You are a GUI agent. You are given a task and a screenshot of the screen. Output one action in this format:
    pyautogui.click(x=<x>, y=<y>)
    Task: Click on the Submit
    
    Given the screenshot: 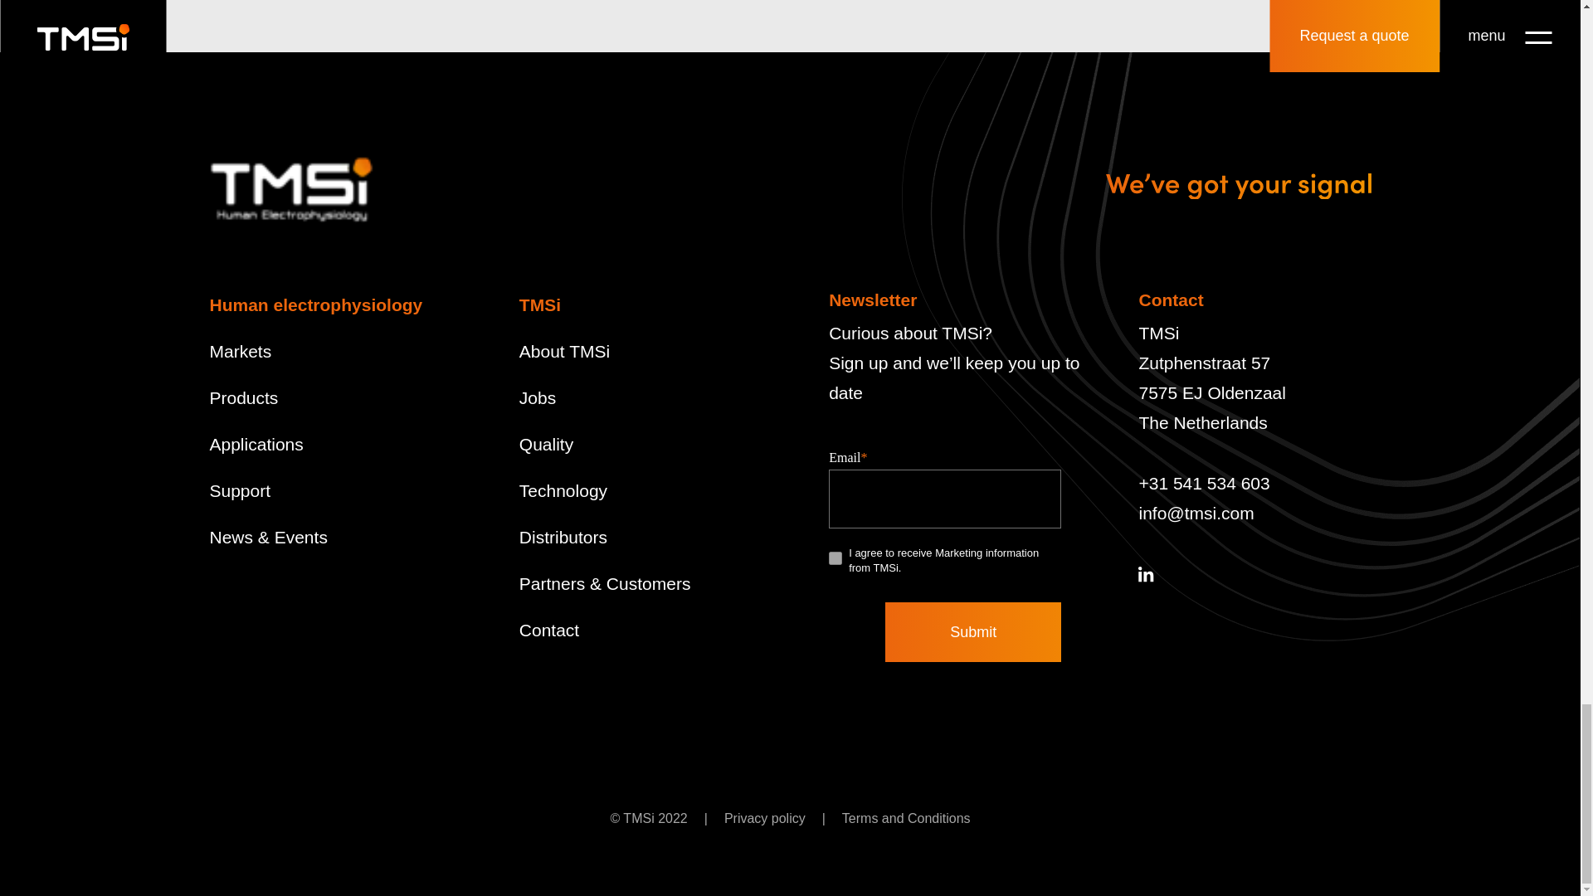 What is the action you would take?
    pyautogui.click(x=972, y=632)
    